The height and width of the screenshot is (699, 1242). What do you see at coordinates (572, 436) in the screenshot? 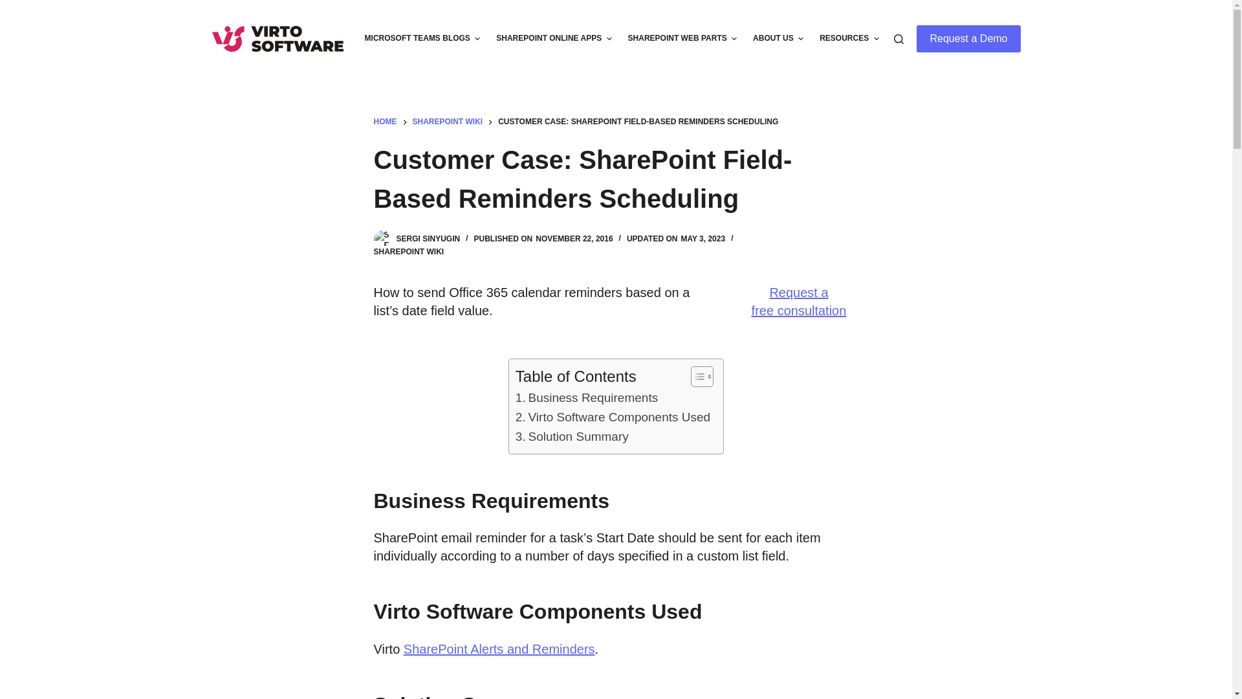
I see `Solution Summary` at bounding box center [572, 436].